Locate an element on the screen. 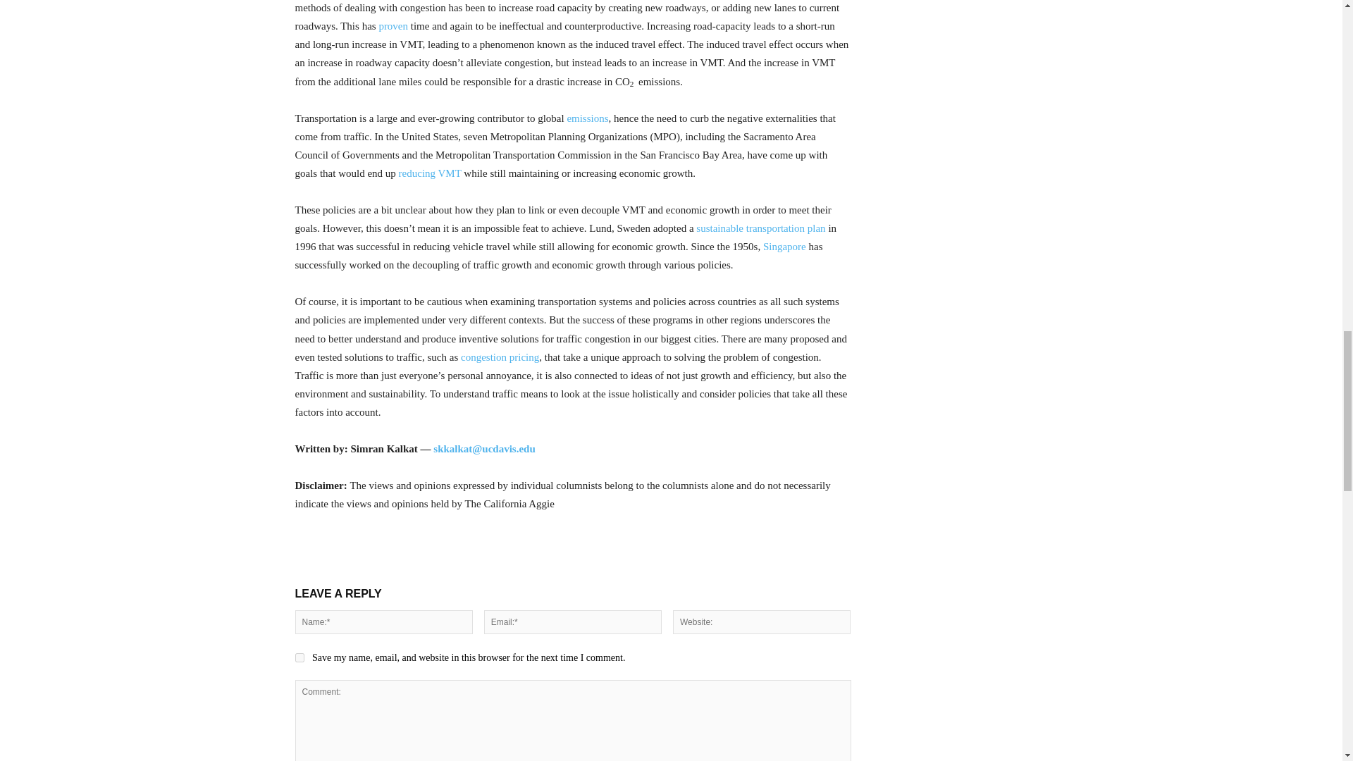 This screenshot has height=761, width=1353. yes is located at coordinates (299, 657).